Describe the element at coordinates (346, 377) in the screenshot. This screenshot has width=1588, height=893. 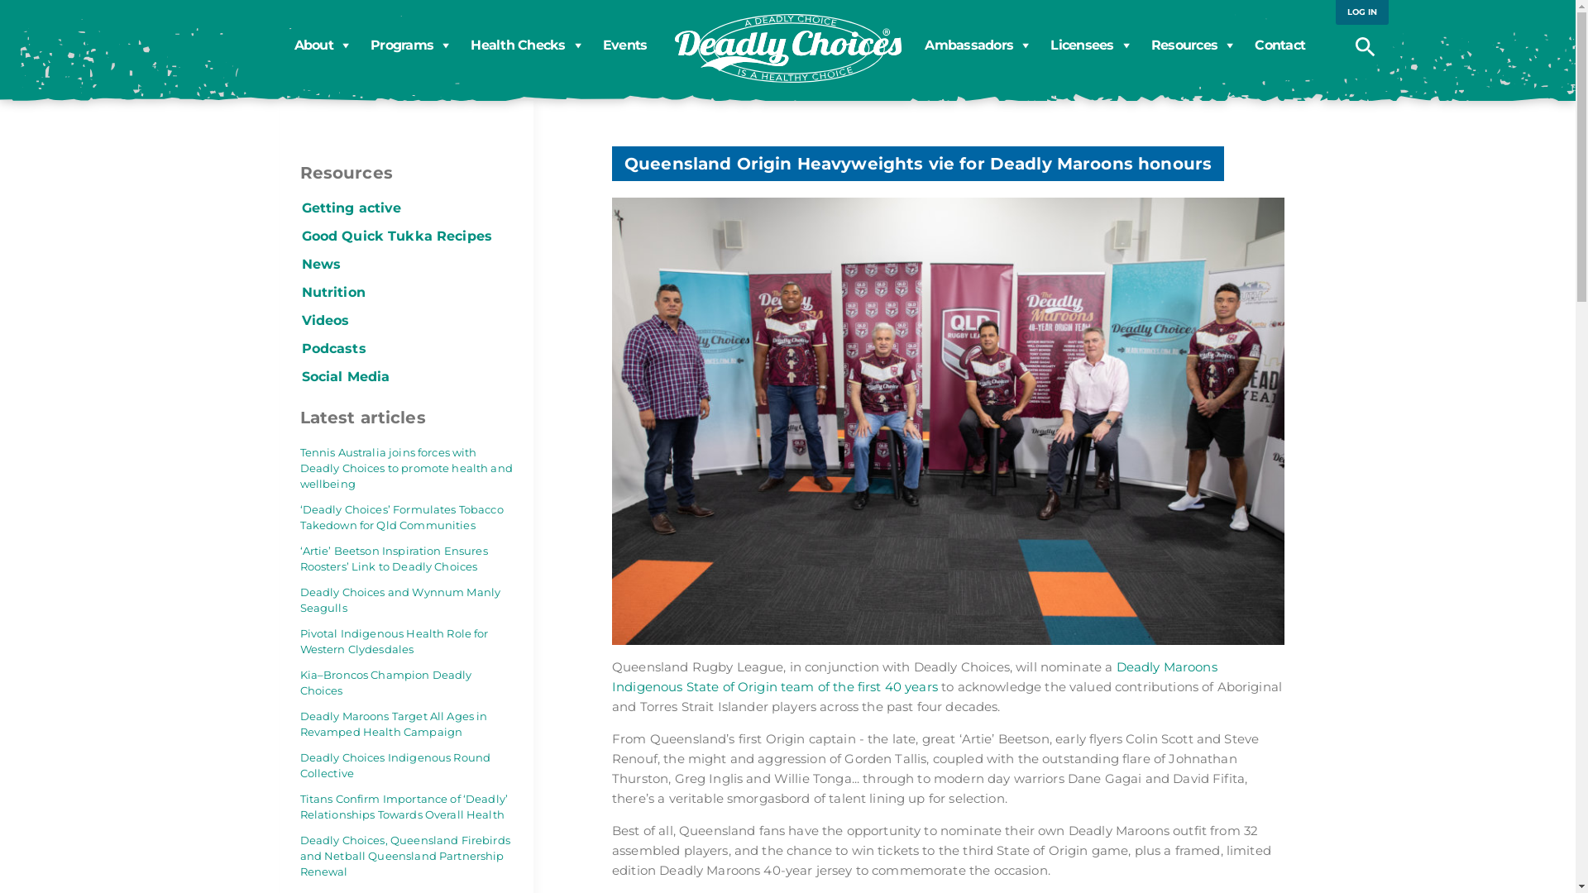
I see `Social Media` at that location.